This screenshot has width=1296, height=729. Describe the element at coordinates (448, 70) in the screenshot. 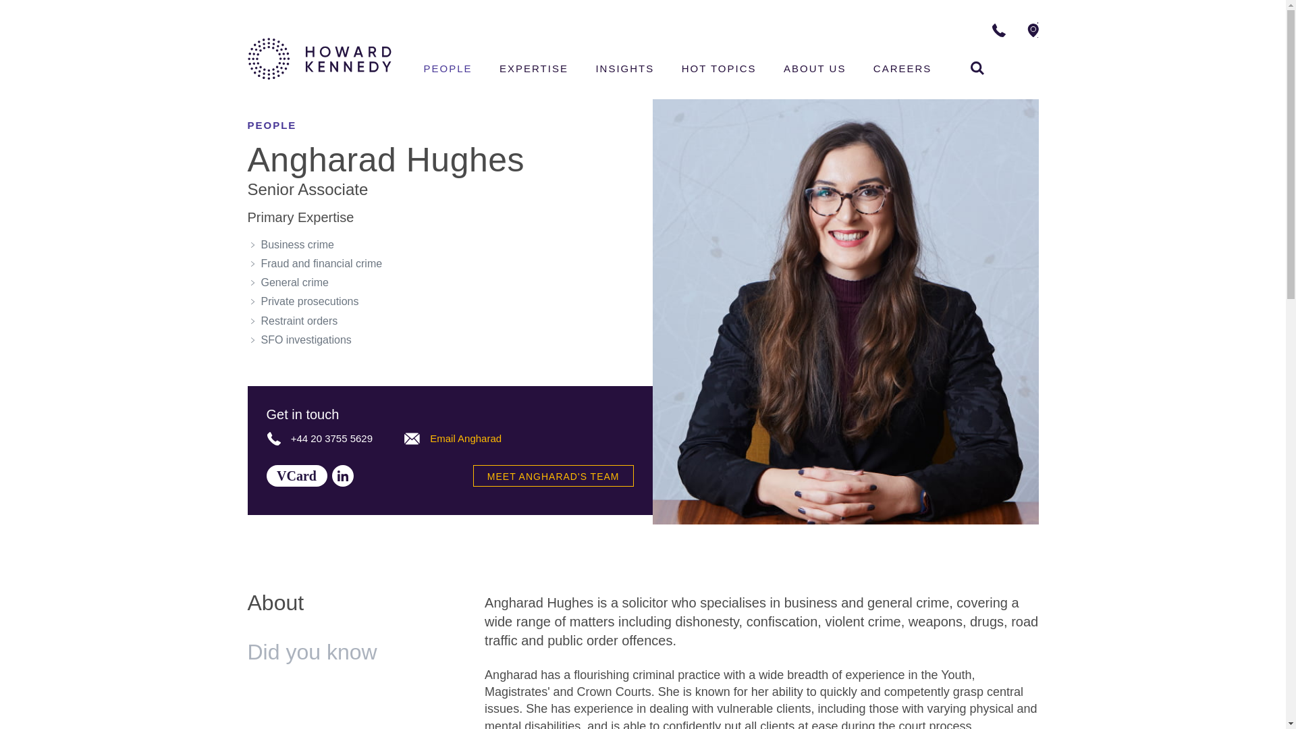

I see `PEOPLE` at that location.